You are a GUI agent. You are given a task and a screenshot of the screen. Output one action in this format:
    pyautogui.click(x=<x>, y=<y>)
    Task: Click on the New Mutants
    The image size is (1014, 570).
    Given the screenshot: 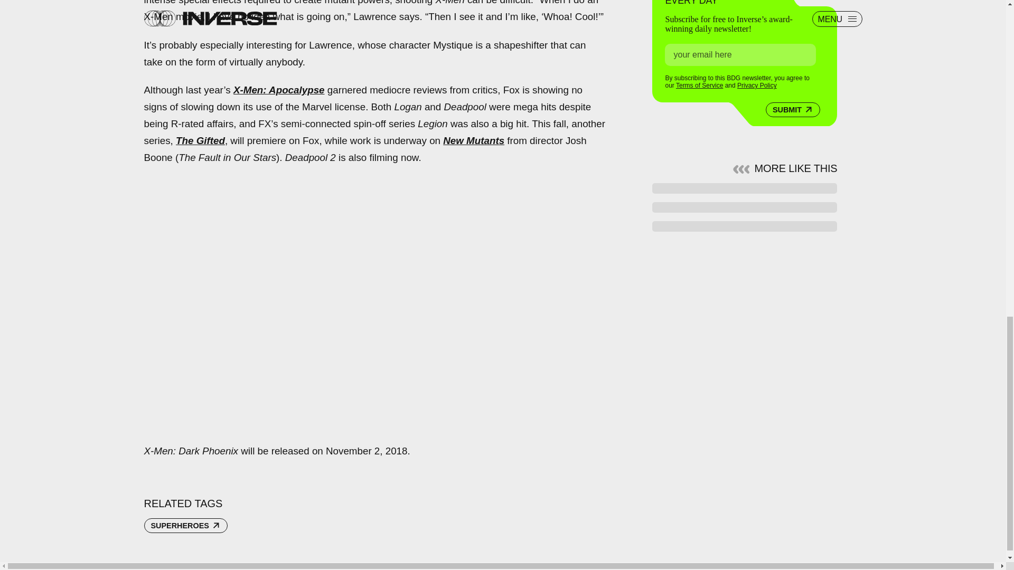 What is the action you would take?
    pyautogui.click(x=473, y=140)
    